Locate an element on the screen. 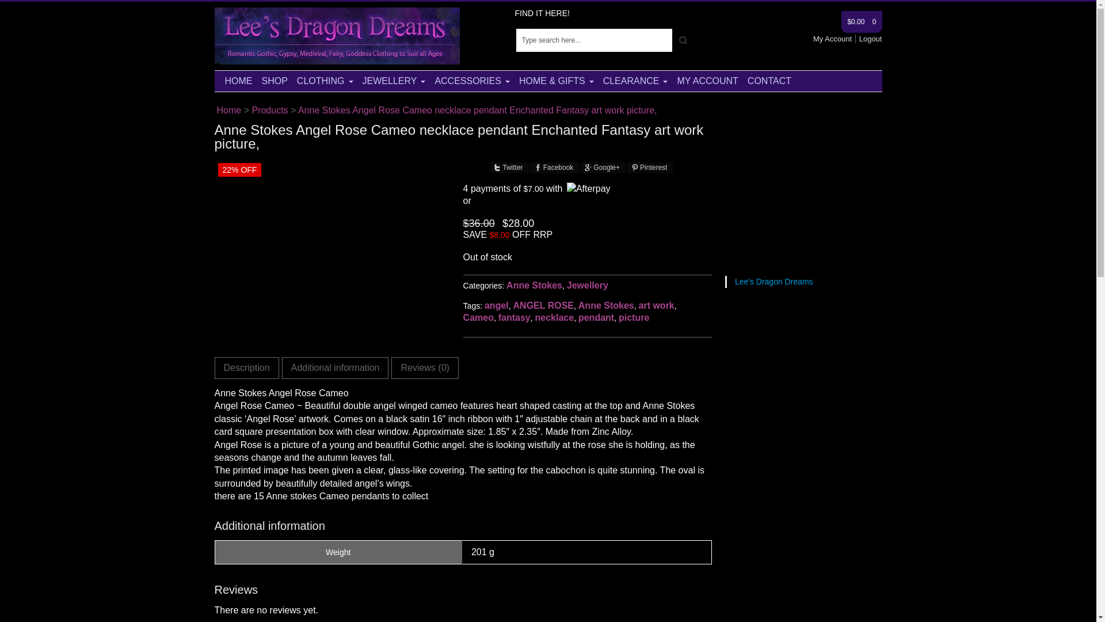 This screenshot has width=1105, height=622. HOME is located at coordinates (238, 81).